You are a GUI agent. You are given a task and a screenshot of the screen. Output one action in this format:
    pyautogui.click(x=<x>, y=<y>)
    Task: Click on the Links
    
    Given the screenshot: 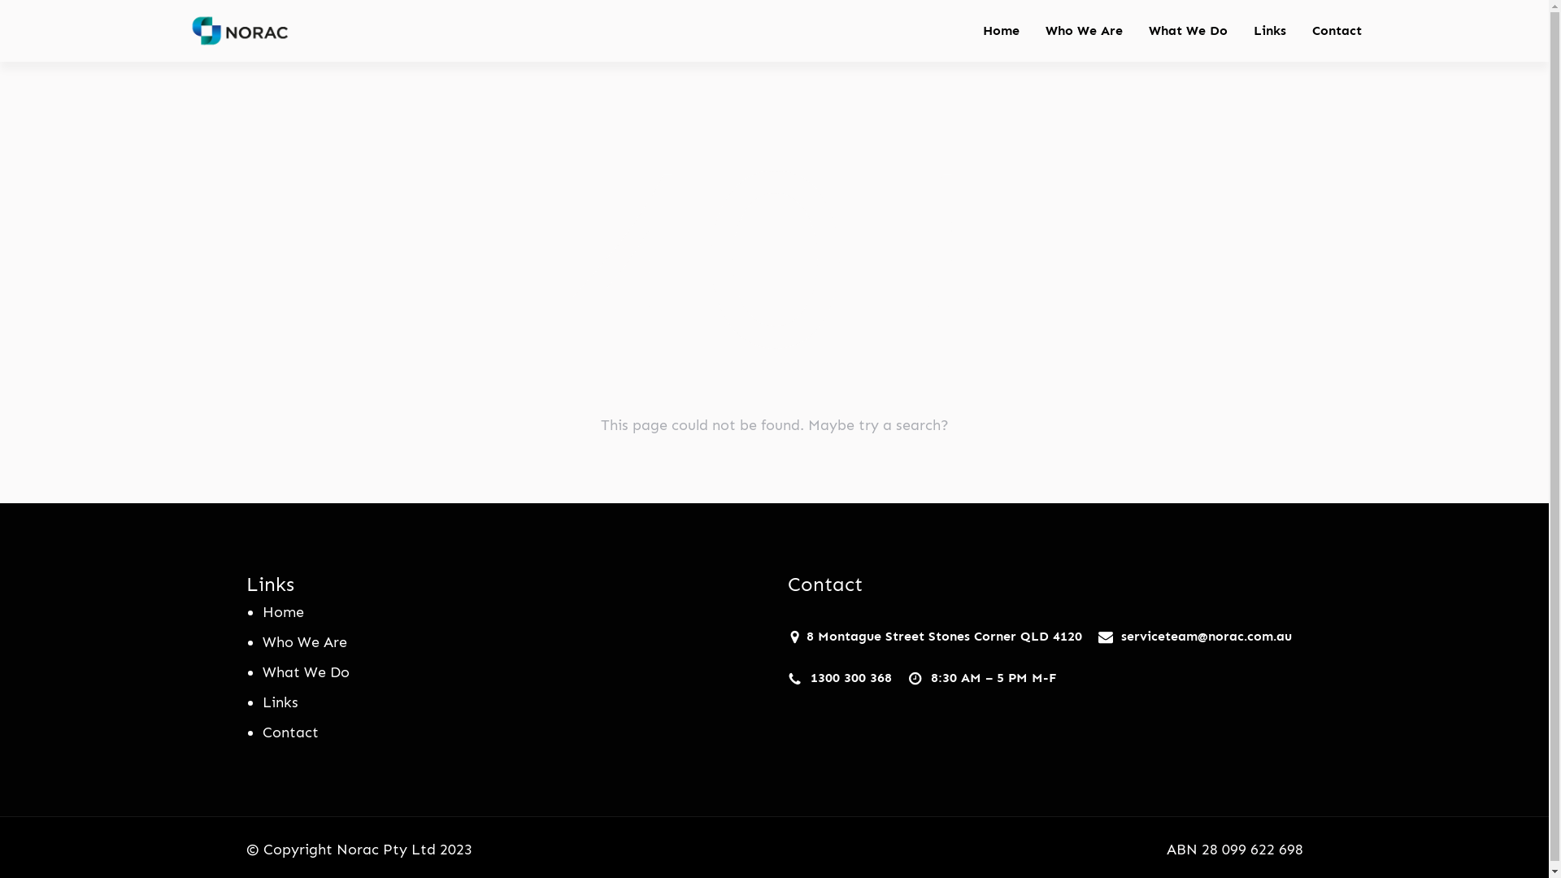 What is the action you would take?
    pyautogui.click(x=280, y=702)
    